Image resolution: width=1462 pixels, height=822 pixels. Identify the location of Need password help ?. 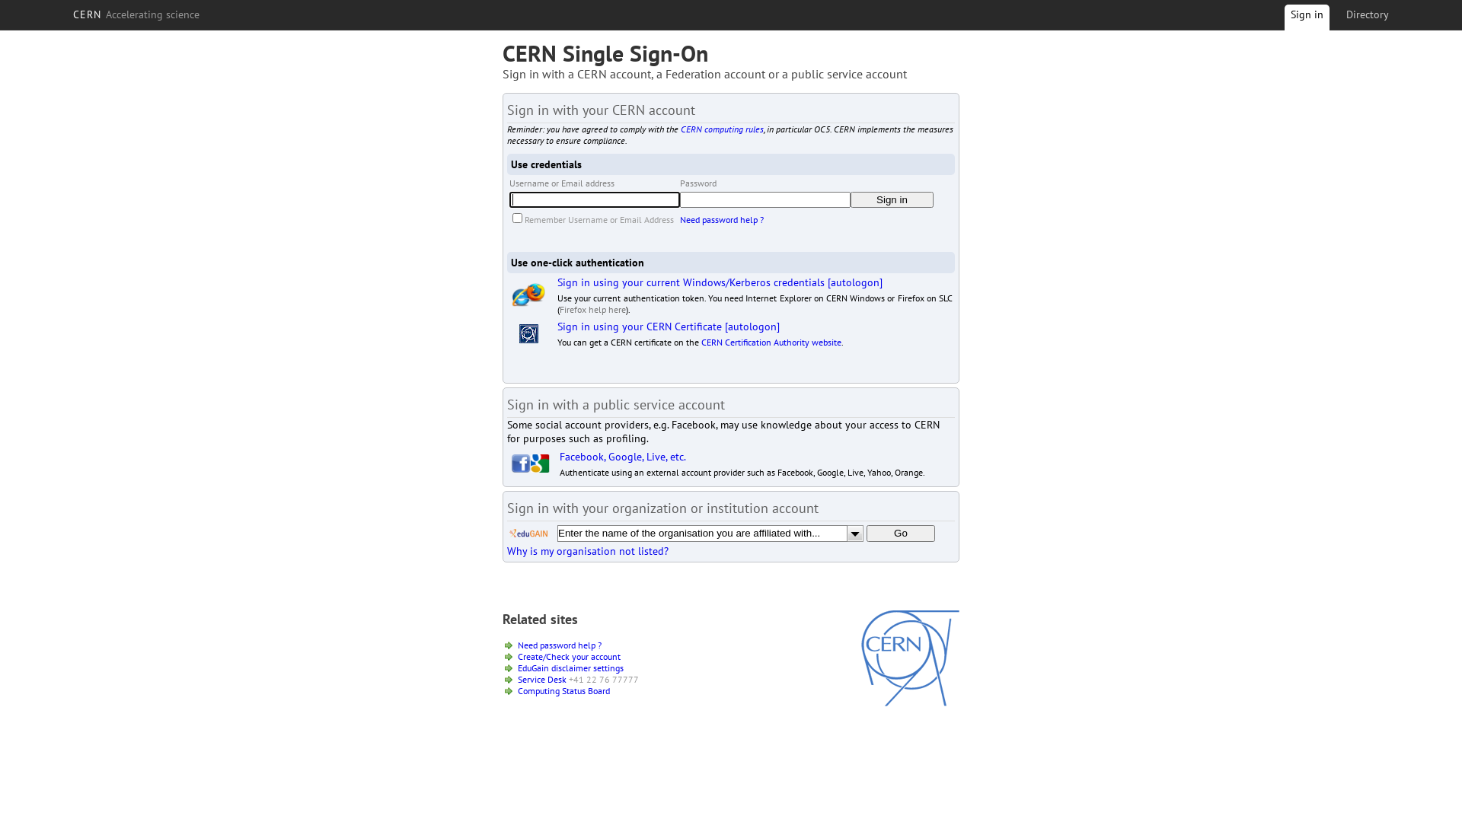
(722, 219).